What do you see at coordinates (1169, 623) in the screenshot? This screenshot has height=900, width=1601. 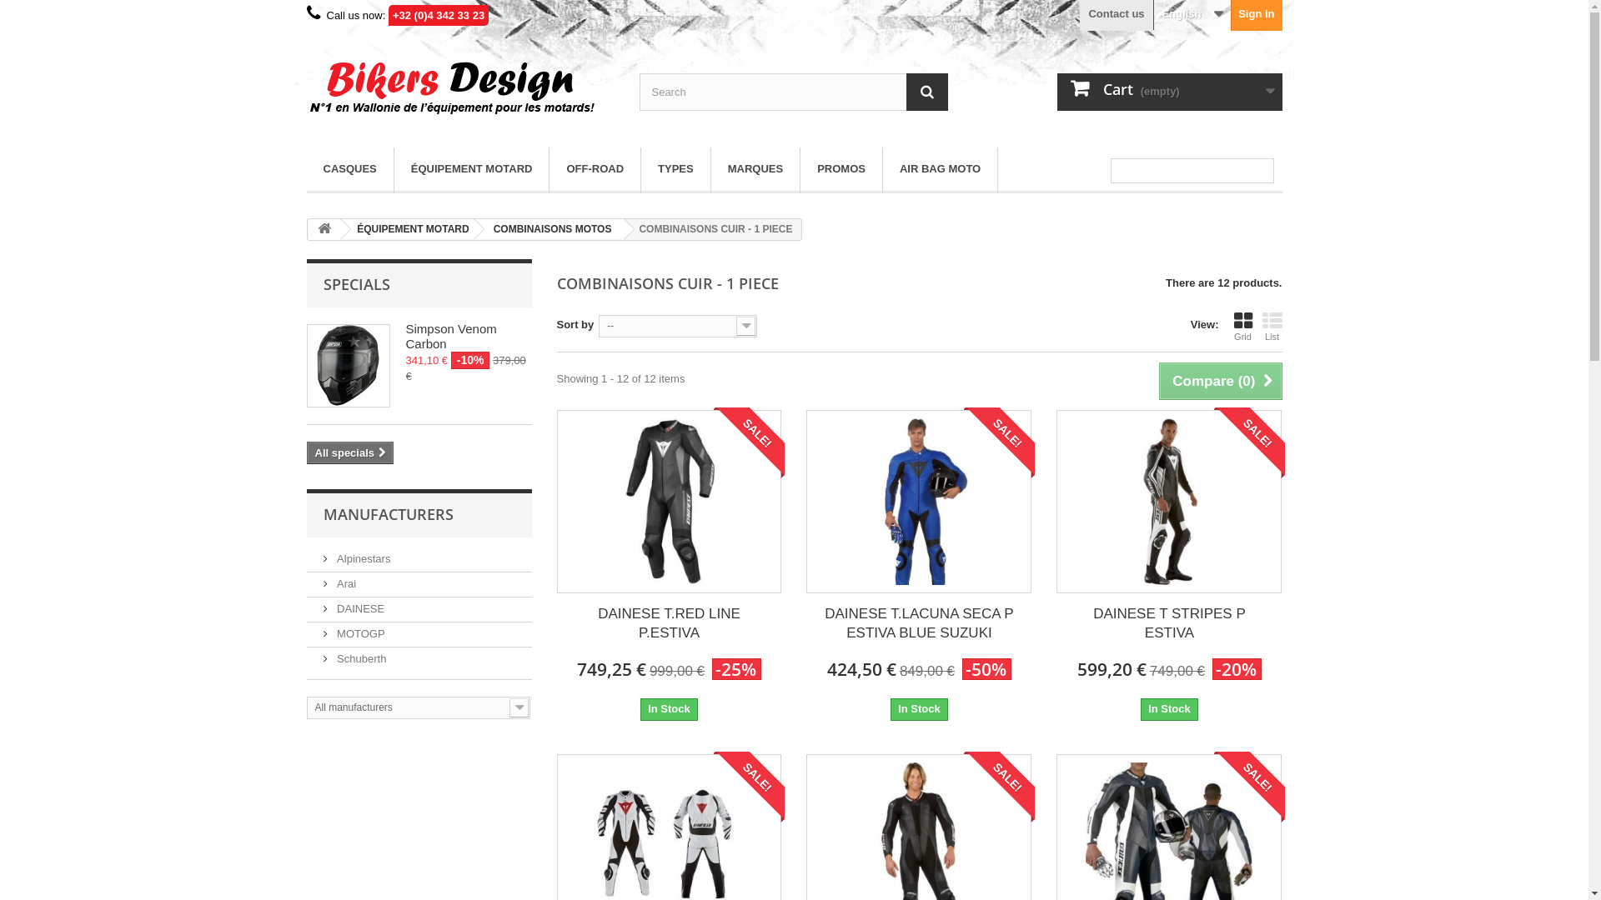 I see `DAINESE T STRIPES P ESTIVA` at bounding box center [1169, 623].